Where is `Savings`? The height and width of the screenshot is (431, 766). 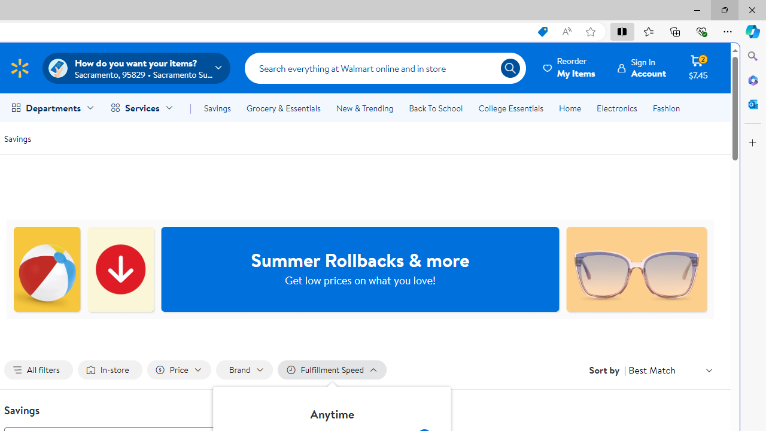 Savings is located at coordinates (17, 138).